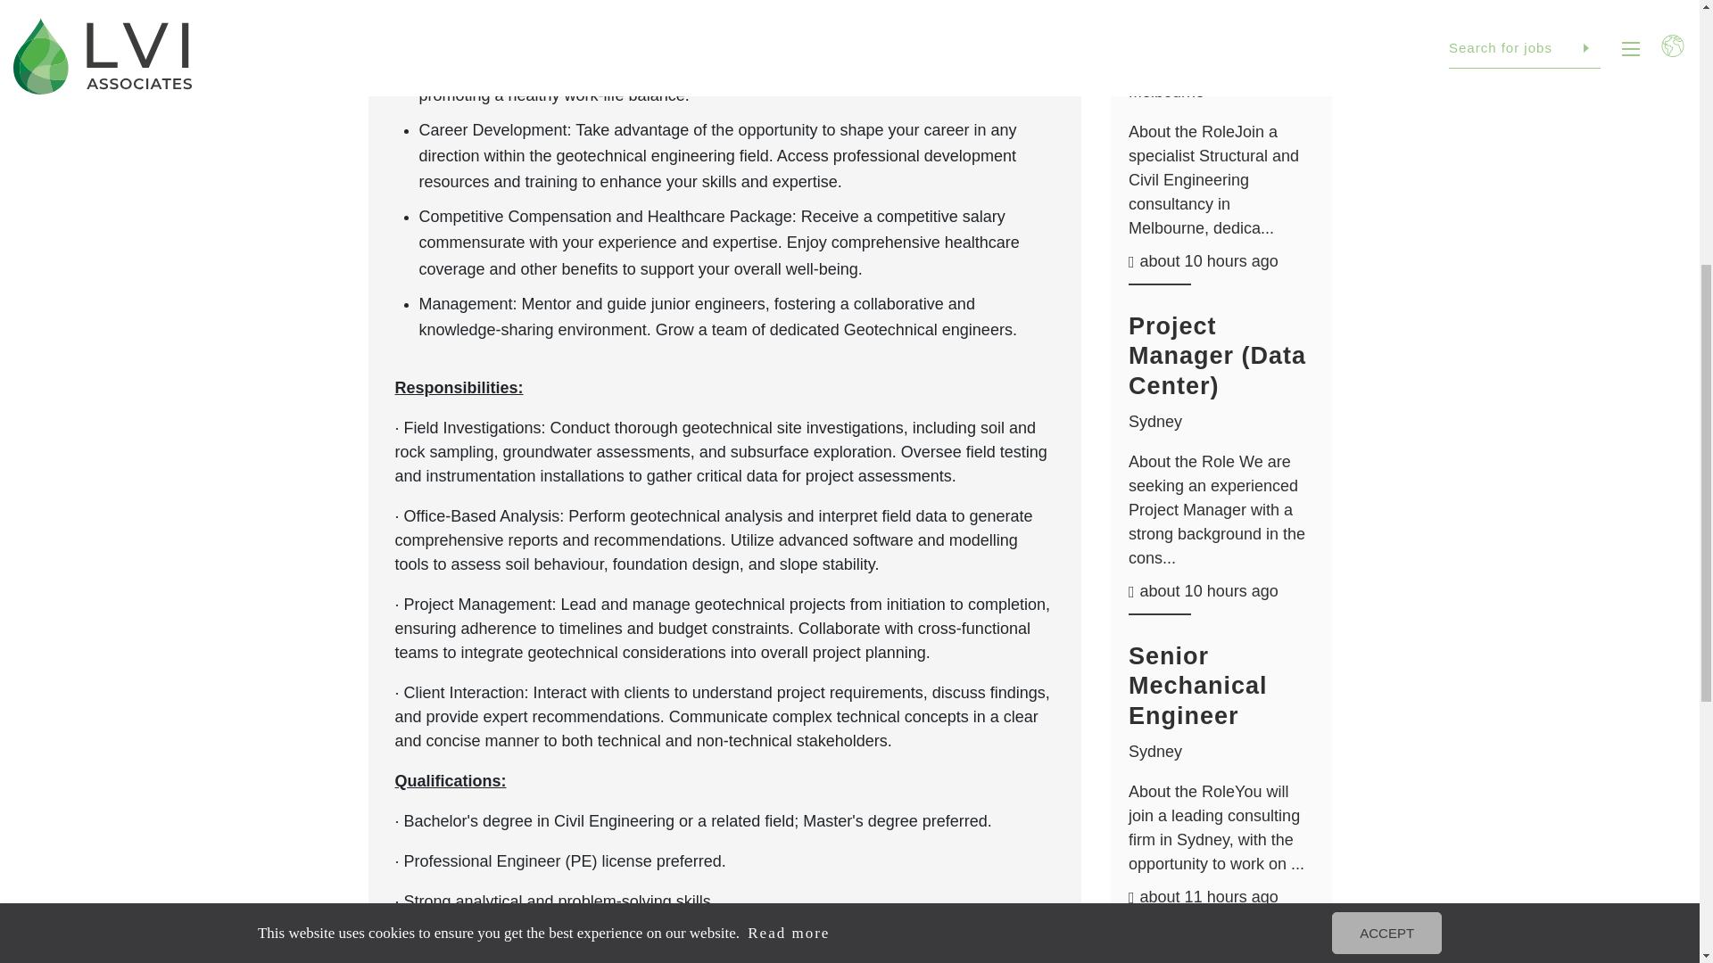 Image resolution: width=1713 pixels, height=963 pixels. I want to click on ACCEPT, so click(1404, 377).